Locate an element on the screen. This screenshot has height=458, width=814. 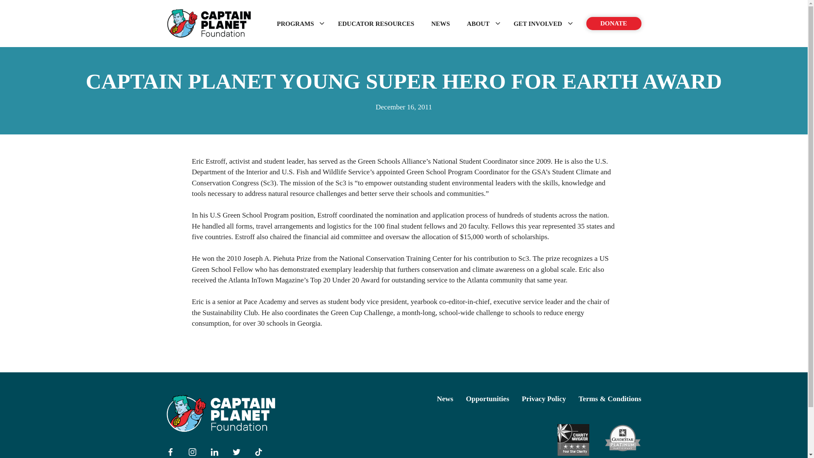
DONATE is located at coordinates (613, 24).